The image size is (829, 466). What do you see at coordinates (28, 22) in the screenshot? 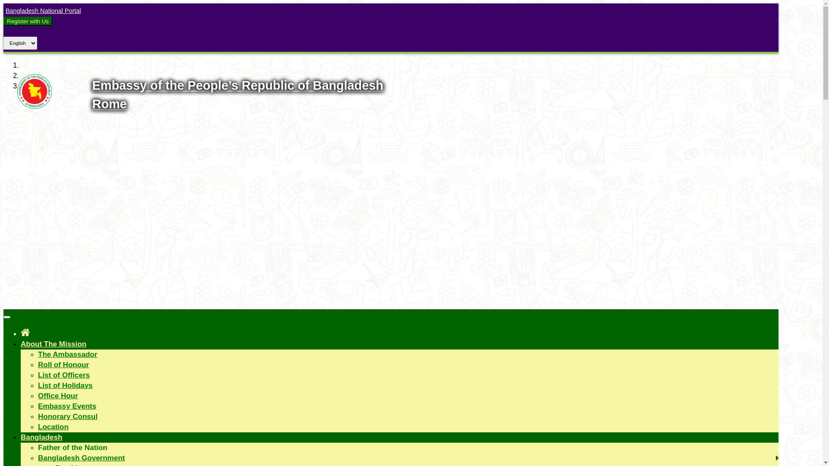
I see `Register with Us` at bounding box center [28, 22].